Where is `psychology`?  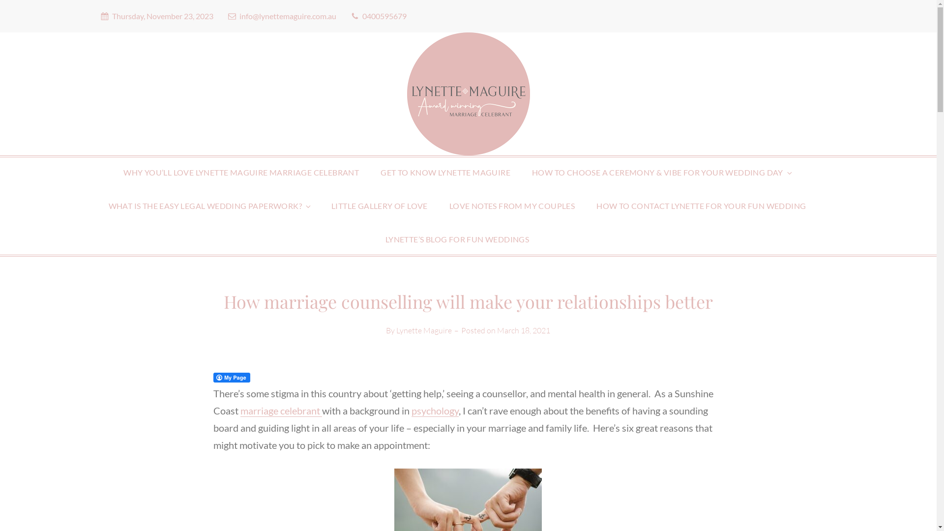
psychology is located at coordinates (435, 411).